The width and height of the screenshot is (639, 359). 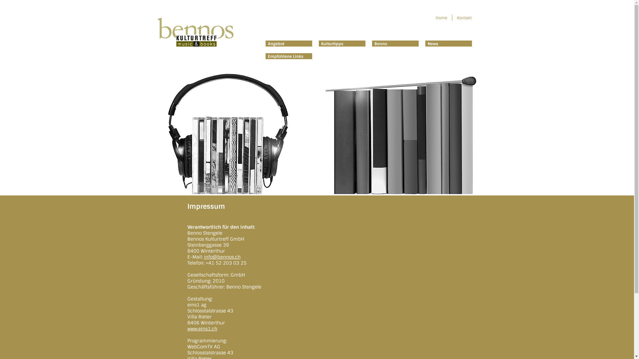 What do you see at coordinates (432, 44) in the screenshot?
I see `News` at bounding box center [432, 44].